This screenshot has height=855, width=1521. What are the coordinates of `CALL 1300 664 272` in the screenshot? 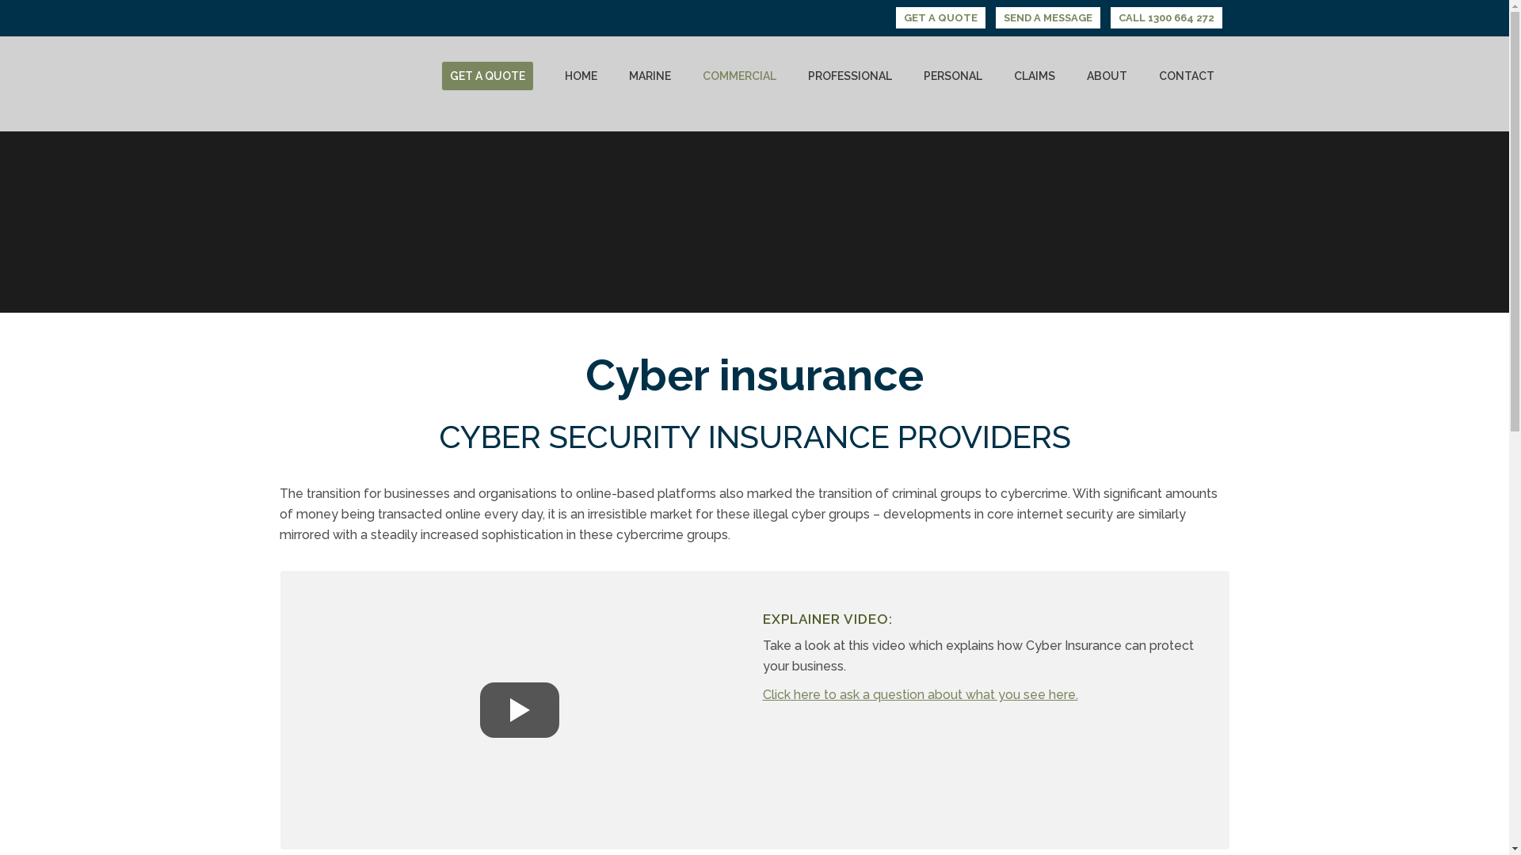 It's located at (1166, 17).